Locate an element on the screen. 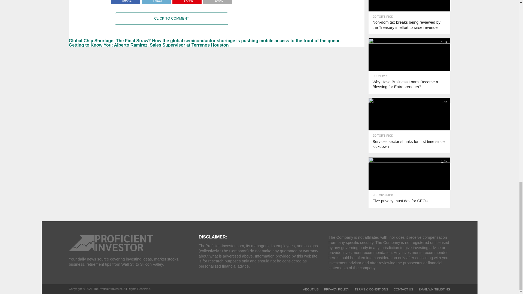  SHARE is located at coordinates (125, 1).